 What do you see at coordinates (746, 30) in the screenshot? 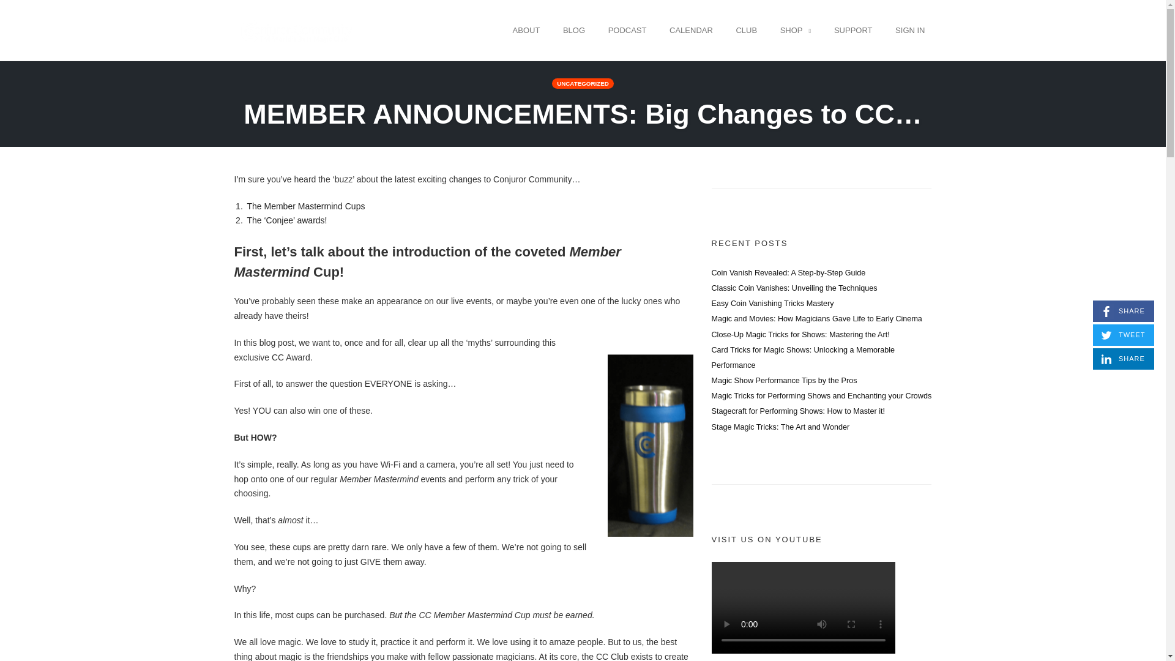
I see `Stagecraft for Performing Shows: How to Master it!` at bounding box center [746, 30].